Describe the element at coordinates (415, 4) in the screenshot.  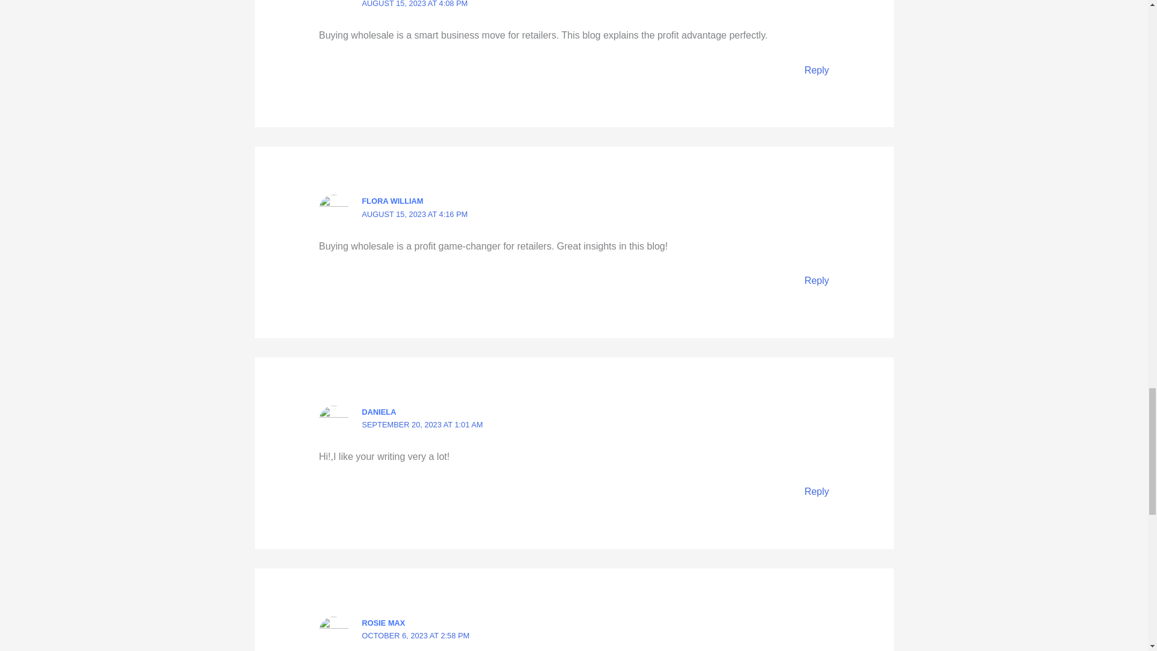
I see `AUGUST 15, 2023 AT 4:08 PM` at that location.